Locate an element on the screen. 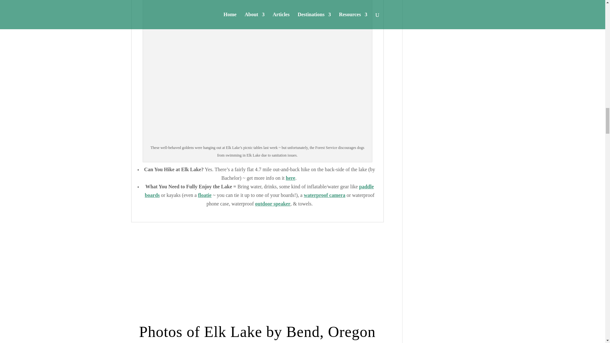 The width and height of the screenshot is (610, 343). here is located at coordinates (290, 178).